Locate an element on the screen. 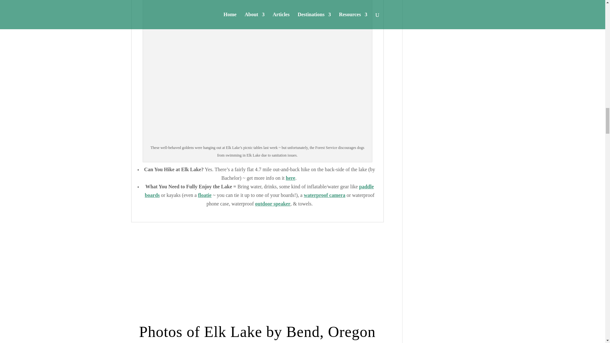 The width and height of the screenshot is (610, 343). here is located at coordinates (290, 178).